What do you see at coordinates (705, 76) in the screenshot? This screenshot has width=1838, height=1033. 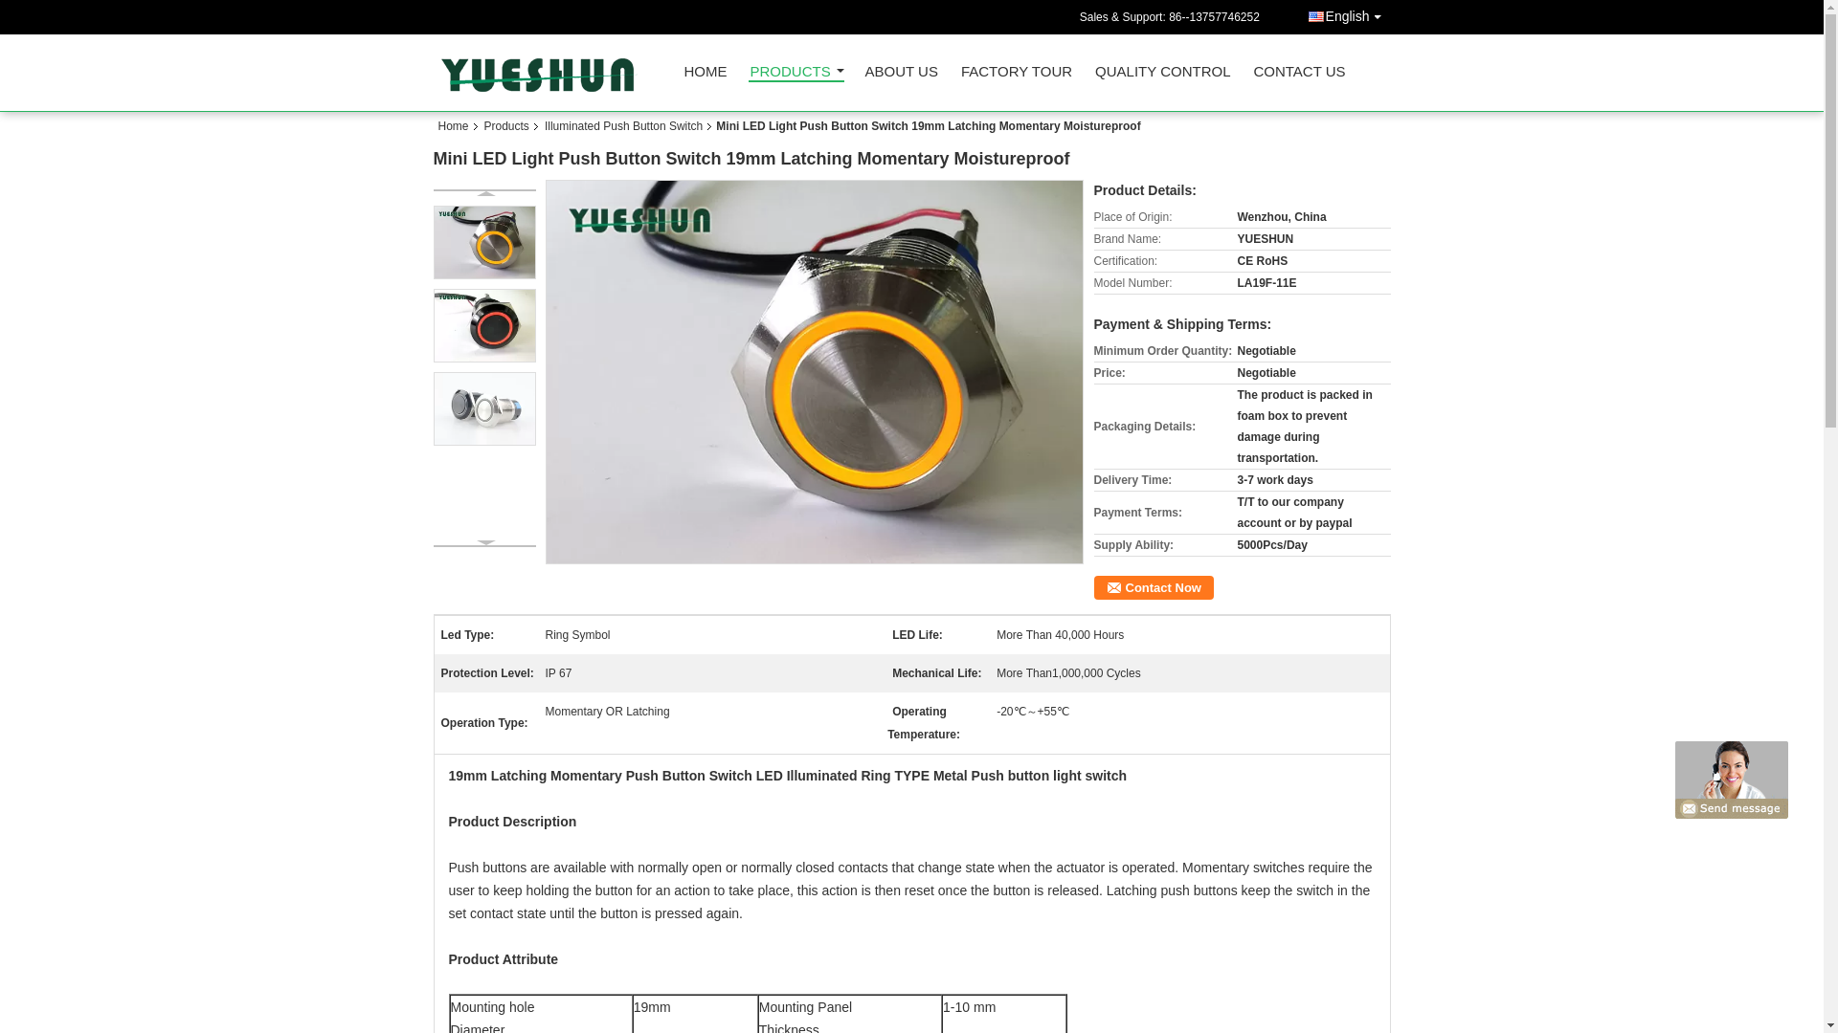 I see `HOME` at bounding box center [705, 76].